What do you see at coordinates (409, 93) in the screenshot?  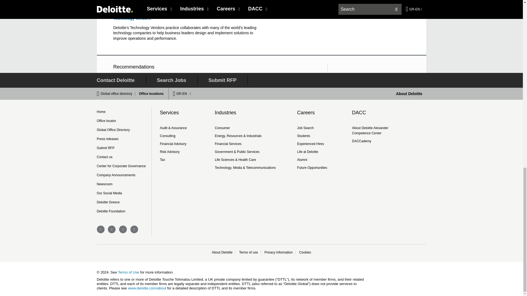 I see `About Deloitte` at bounding box center [409, 93].